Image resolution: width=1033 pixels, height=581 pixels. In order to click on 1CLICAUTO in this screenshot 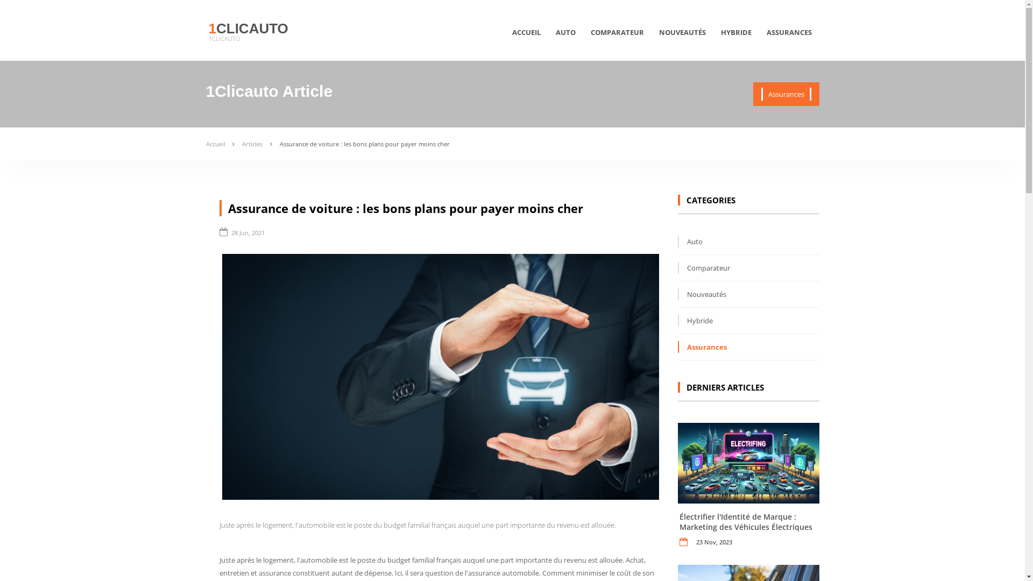, I will do `click(224, 39)`.